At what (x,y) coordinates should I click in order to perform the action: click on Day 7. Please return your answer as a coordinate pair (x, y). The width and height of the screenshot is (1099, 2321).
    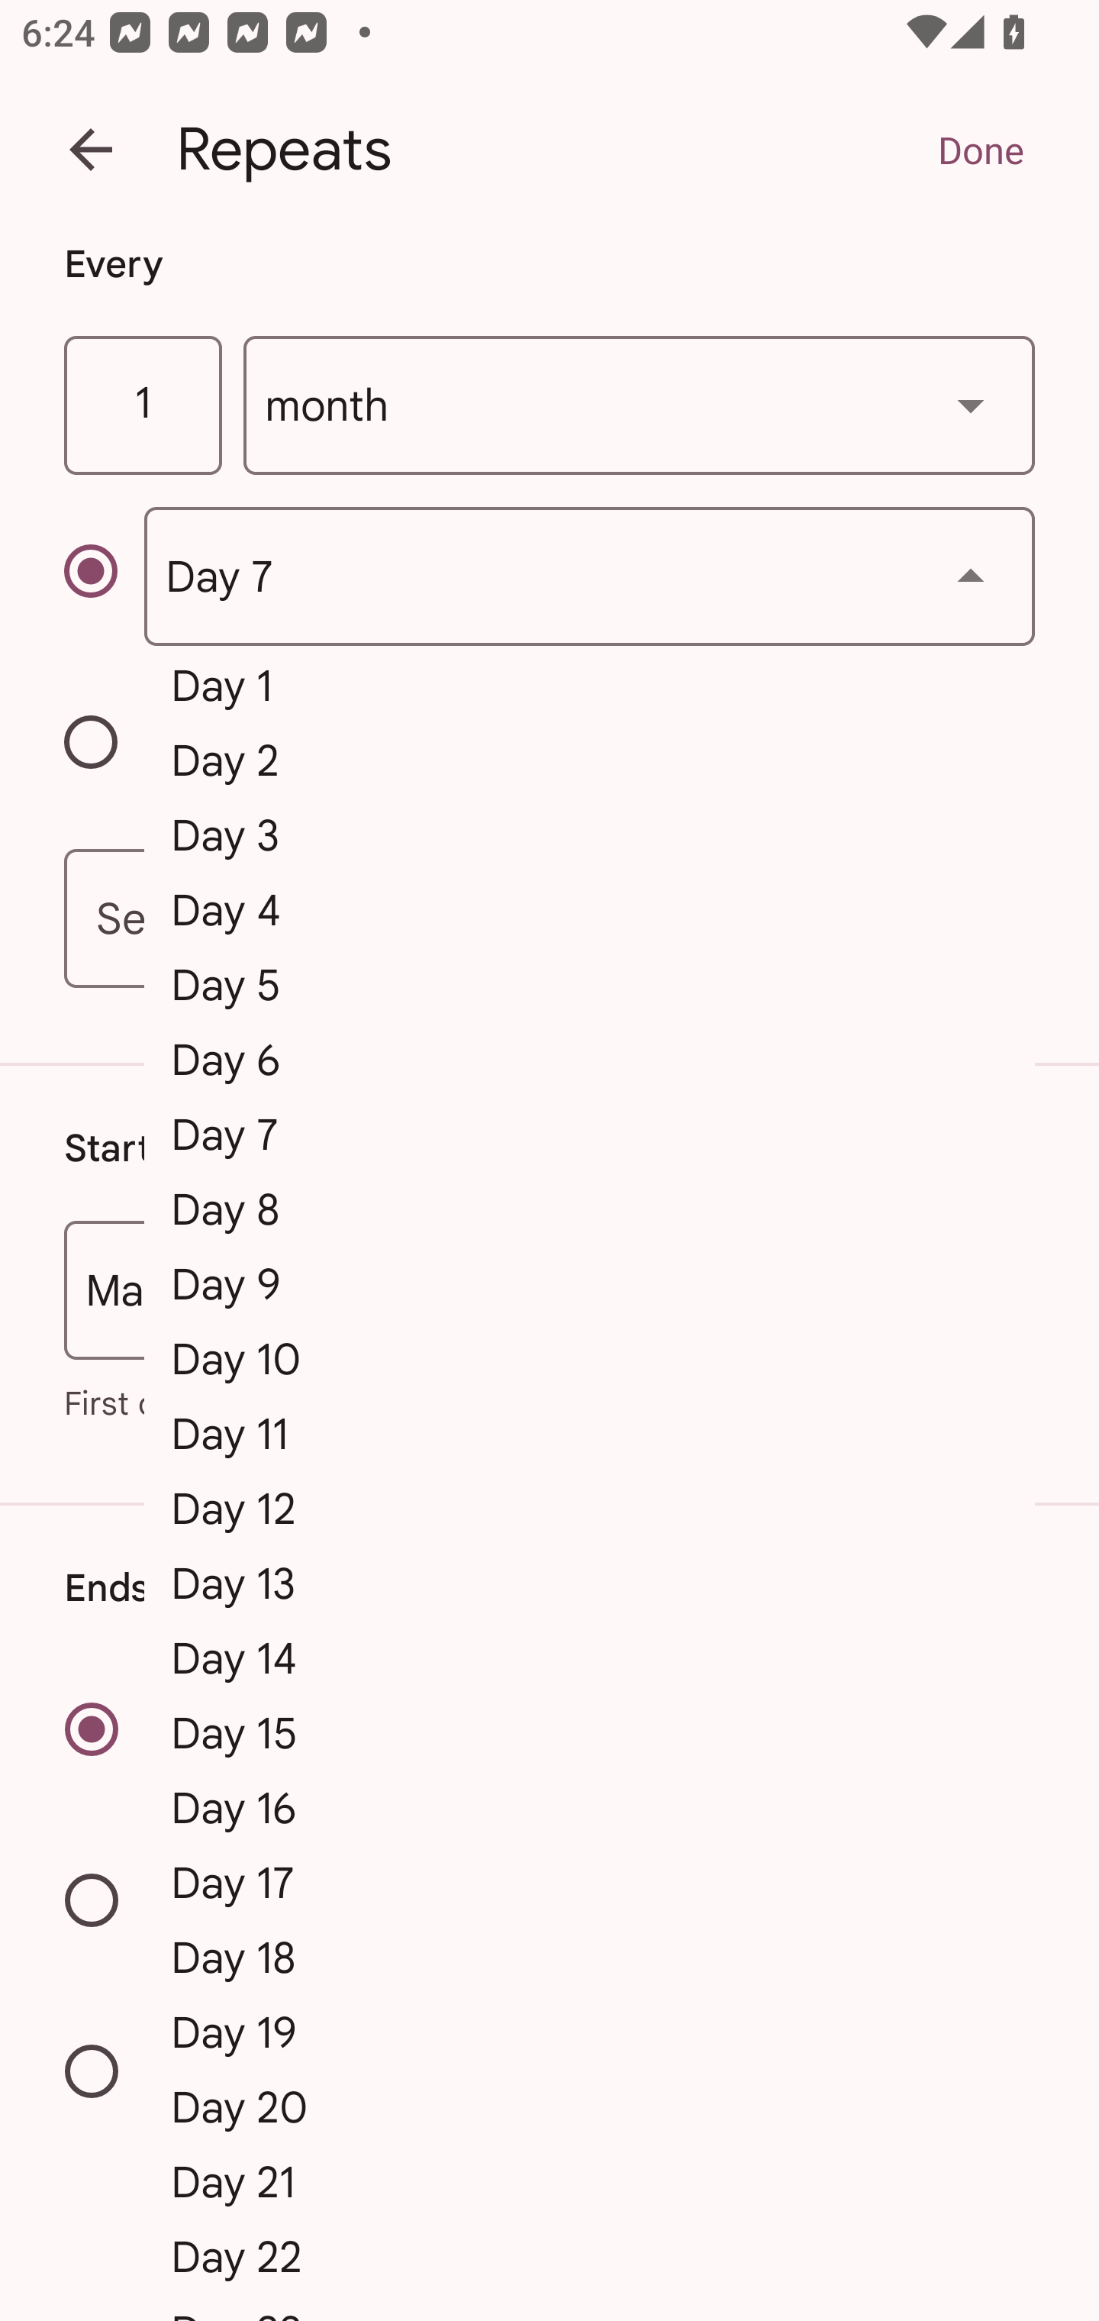
    Looking at the image, I should click on (589, 576).